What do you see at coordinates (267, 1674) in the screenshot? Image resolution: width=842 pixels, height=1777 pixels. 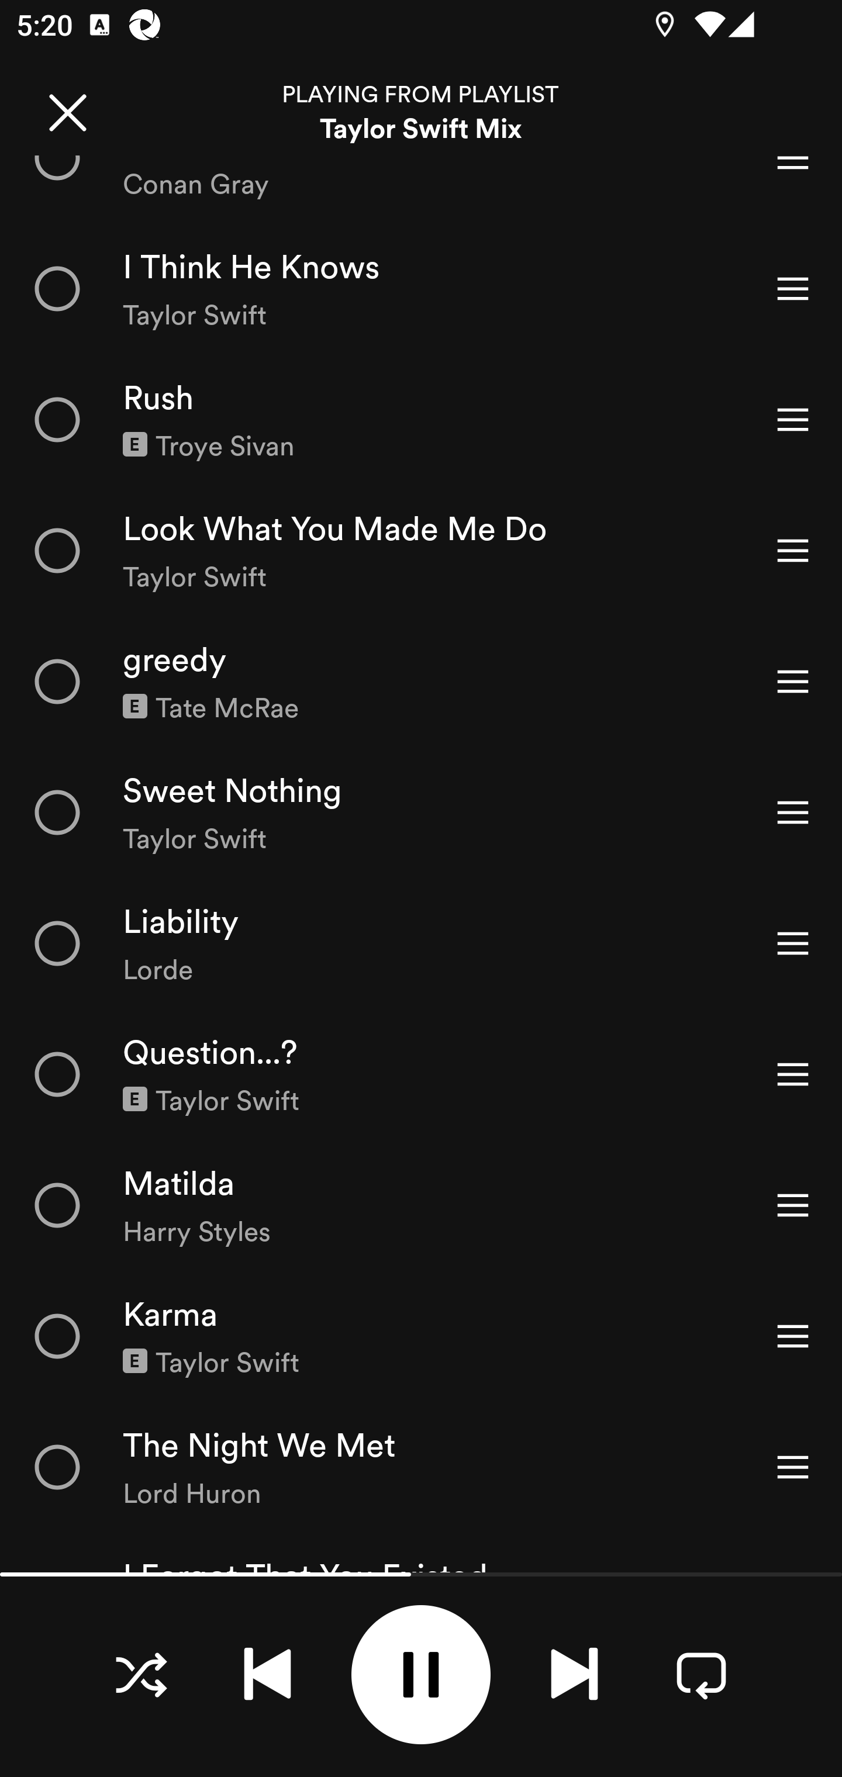 I see `Previous` at bounding box center [267, 1674].